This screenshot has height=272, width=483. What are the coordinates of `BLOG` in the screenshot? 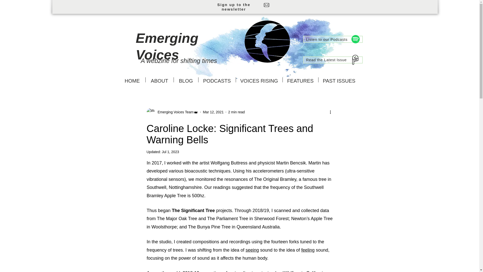 It's located at (186, 80).